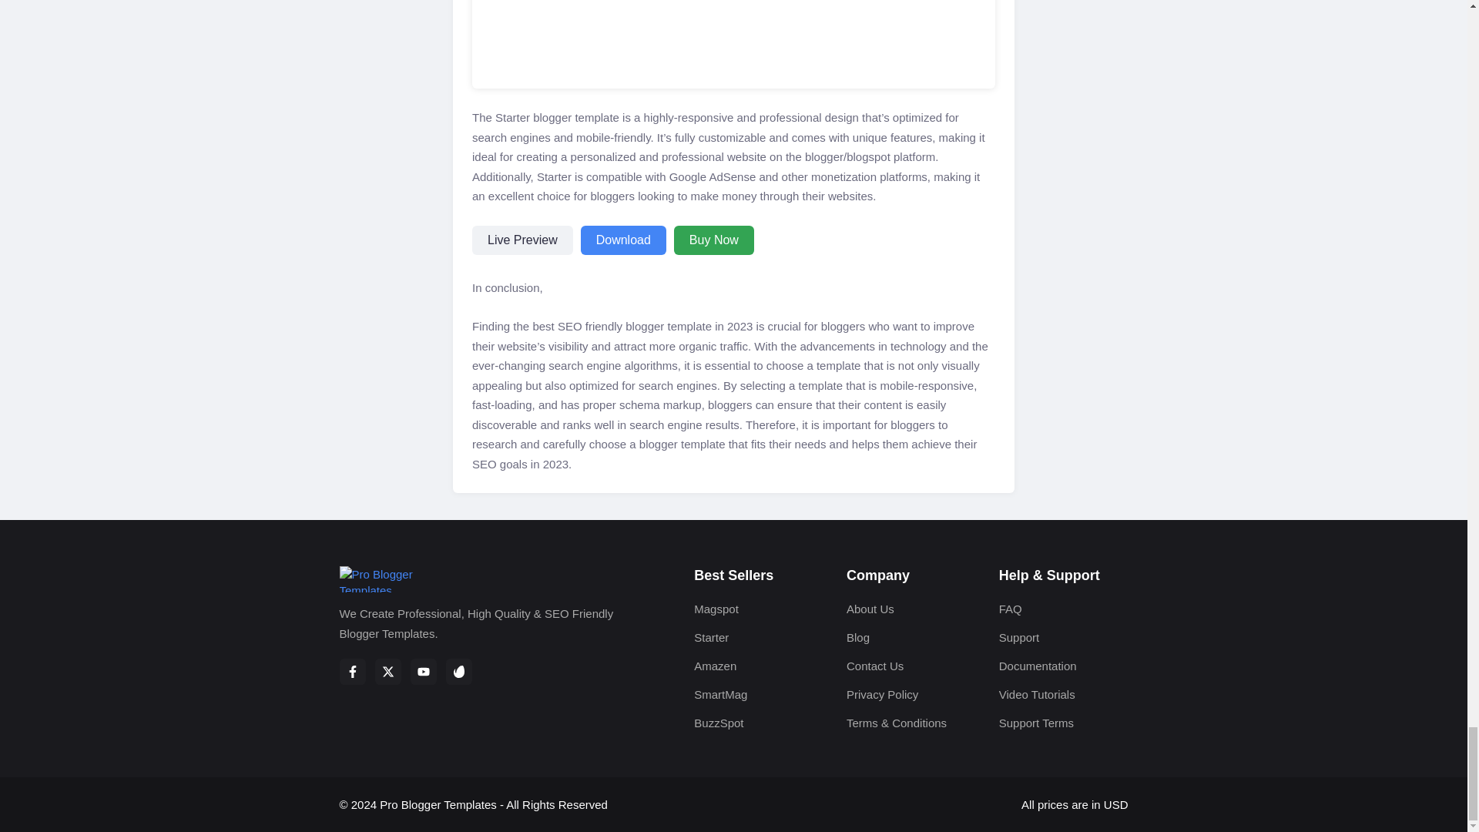  What do you see at coordinates (458, 672) in the screenshot?
I see `Envato` at bounding box center [458, 672].